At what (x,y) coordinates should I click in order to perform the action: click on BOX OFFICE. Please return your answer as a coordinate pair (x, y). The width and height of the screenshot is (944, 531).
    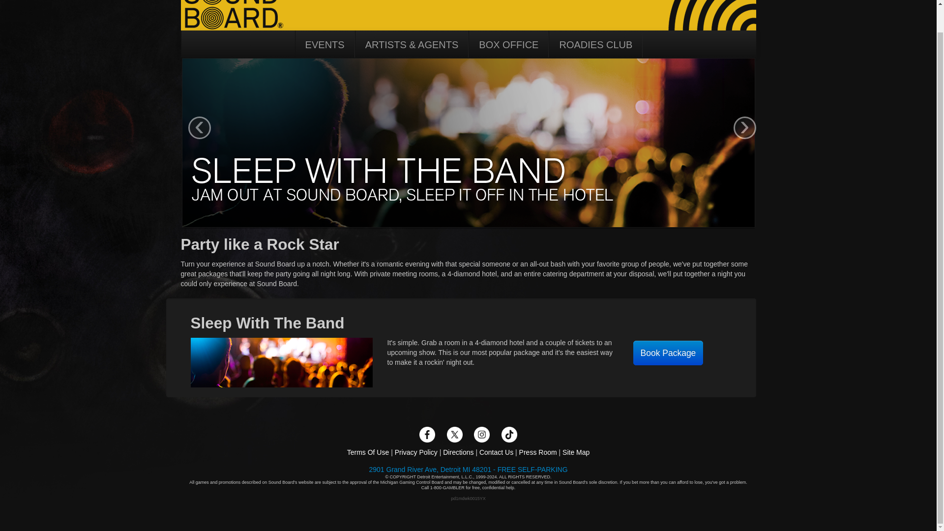
    Looking at the image, I should click on (508, 45).